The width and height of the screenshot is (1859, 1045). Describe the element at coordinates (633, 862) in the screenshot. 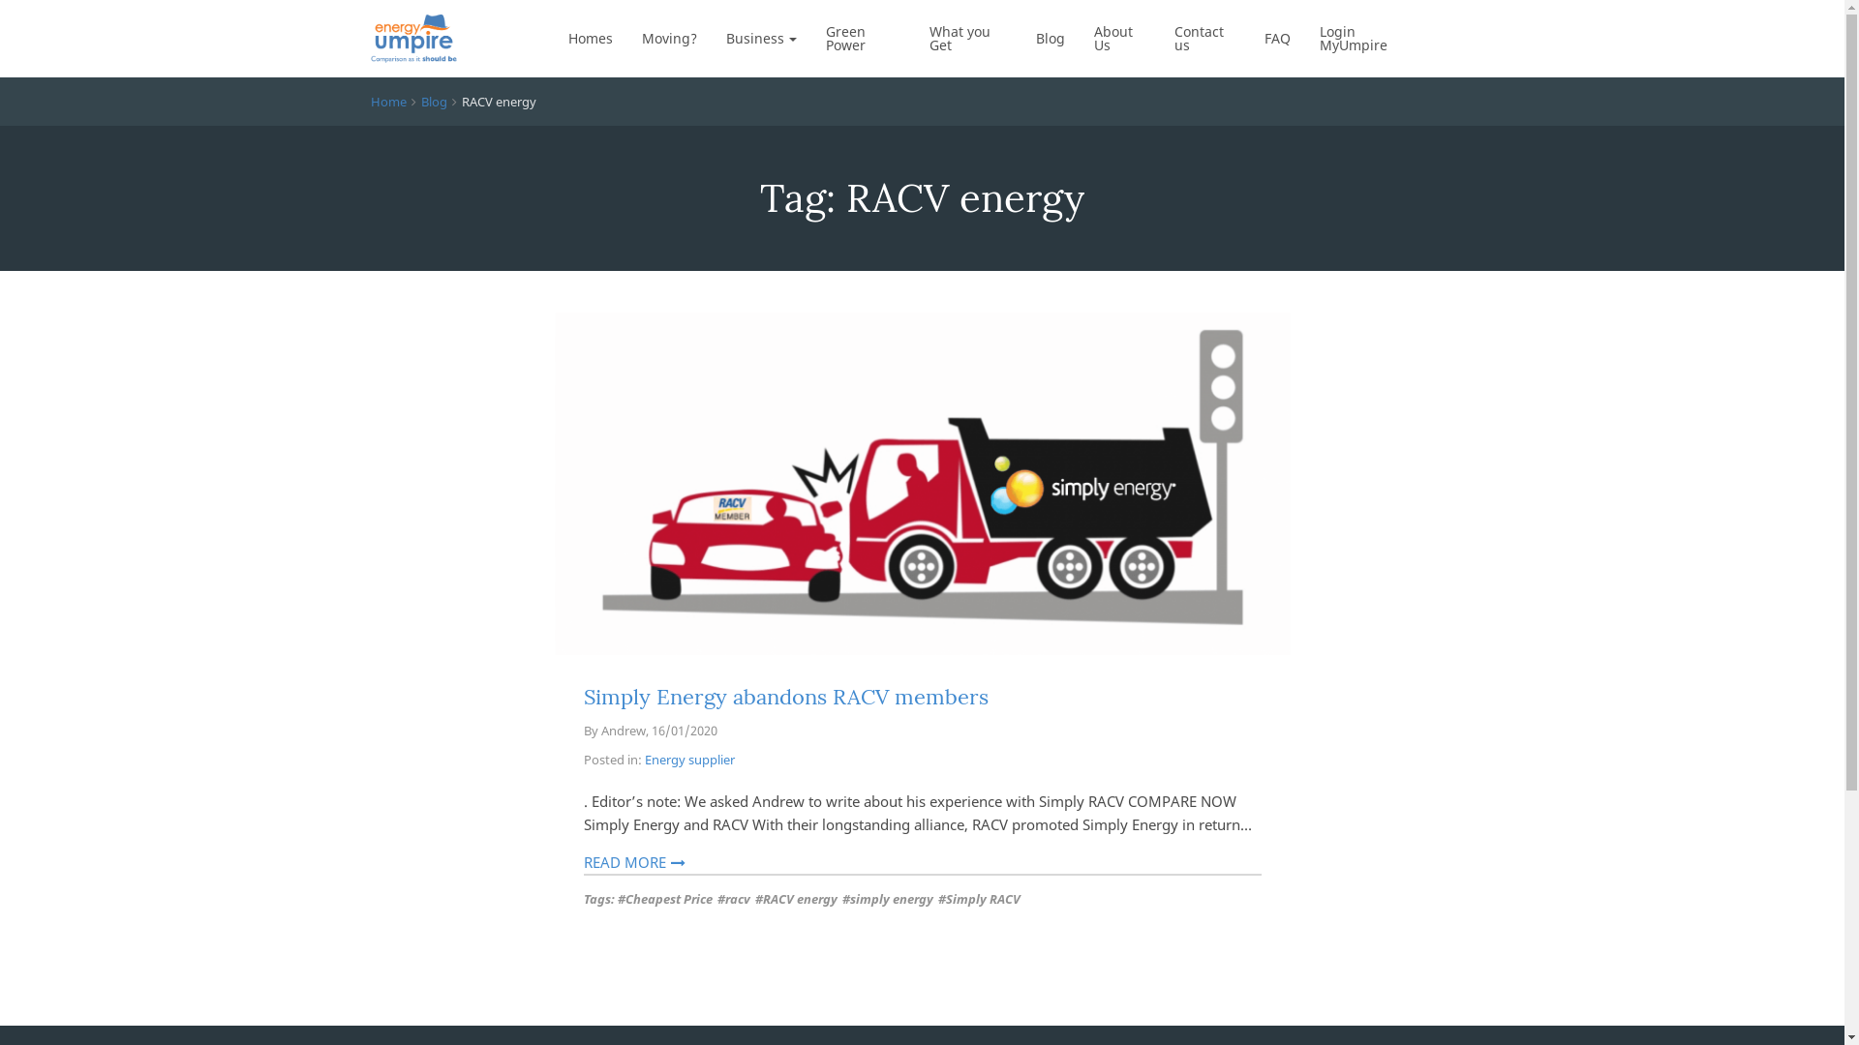

I see `READ MORE` at that location.